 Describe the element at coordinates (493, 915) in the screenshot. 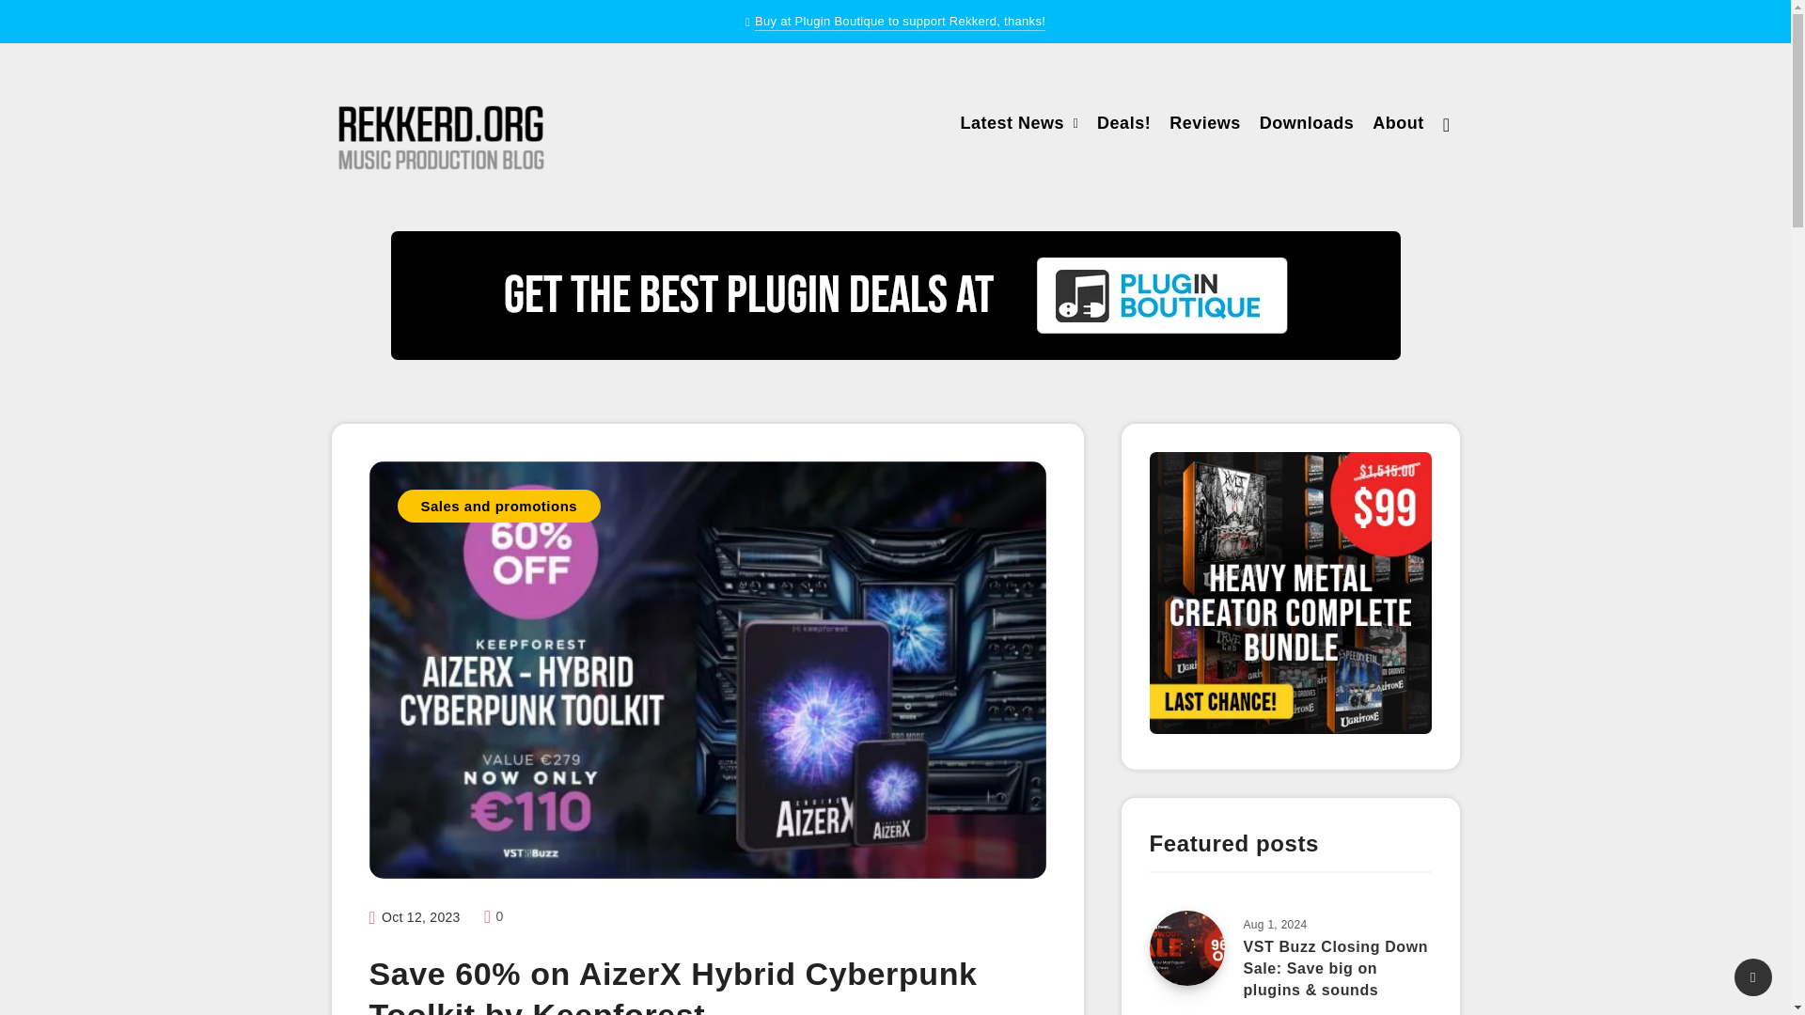

I see `0` at that location.